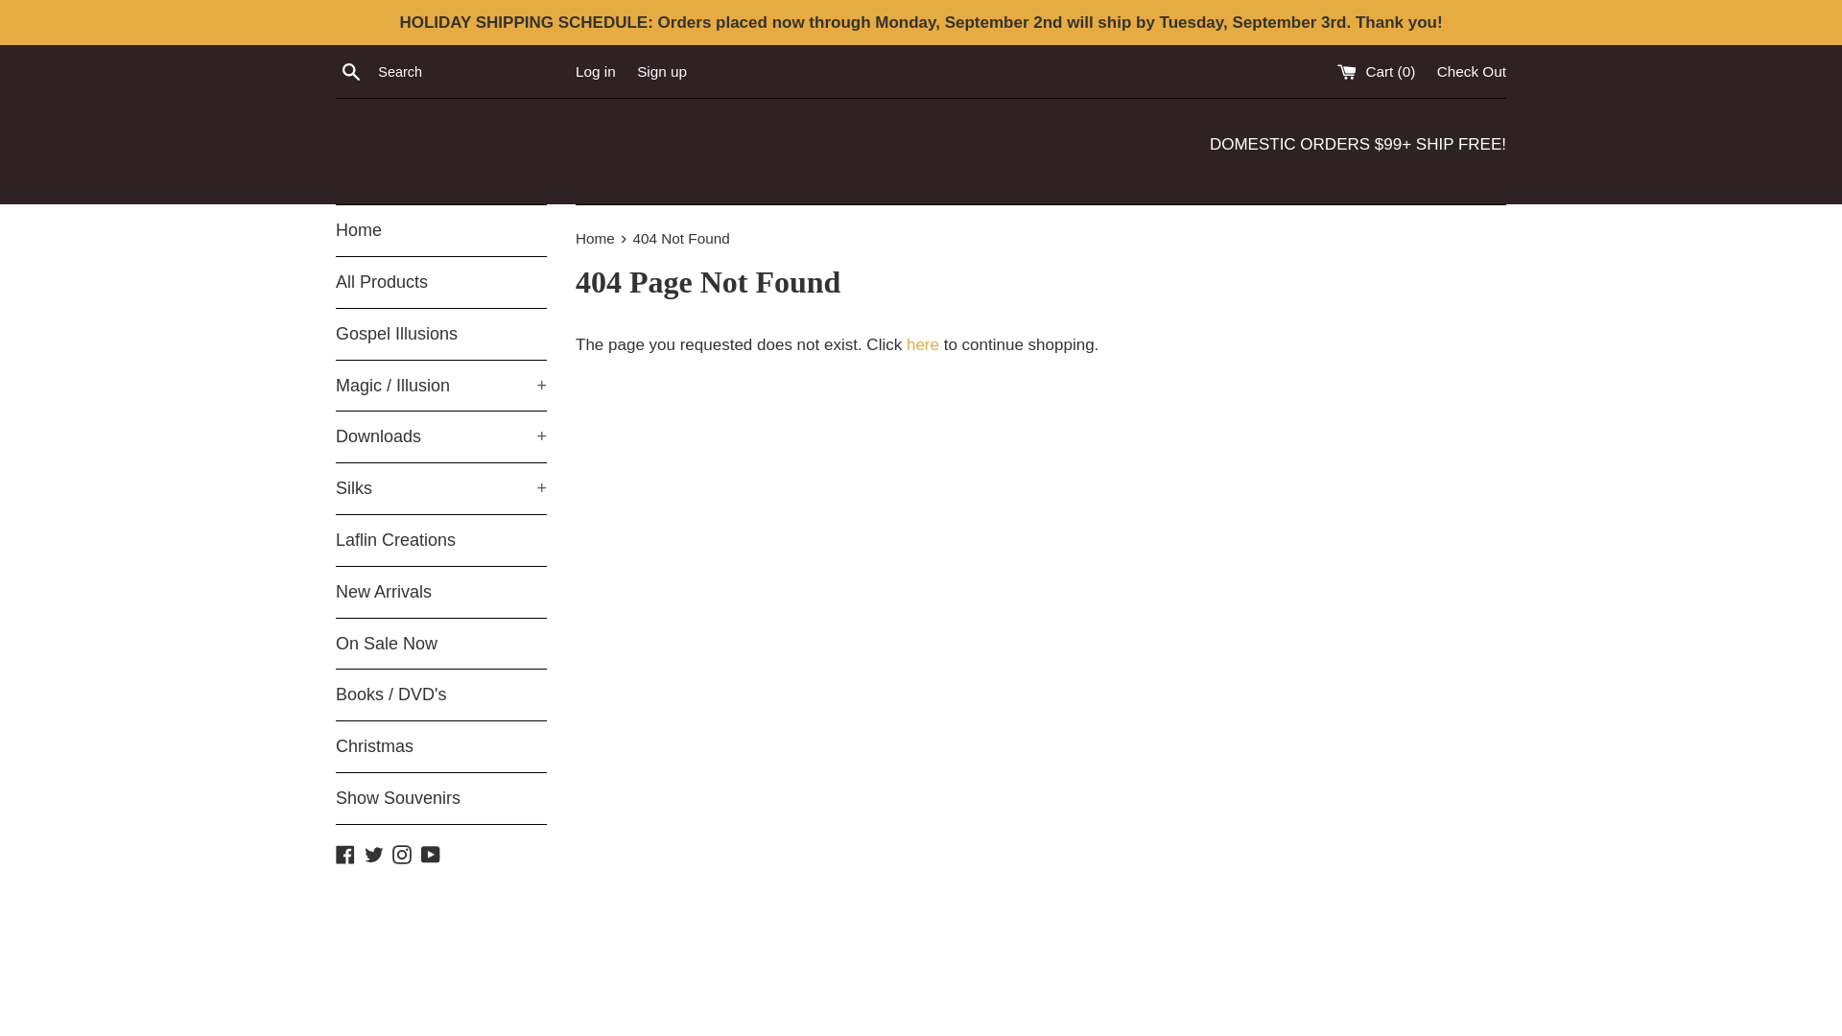 Image resolution: width=1842 pixels, height=1036 pixels. I want to click on Back to the frontpage, so click(597, 238).